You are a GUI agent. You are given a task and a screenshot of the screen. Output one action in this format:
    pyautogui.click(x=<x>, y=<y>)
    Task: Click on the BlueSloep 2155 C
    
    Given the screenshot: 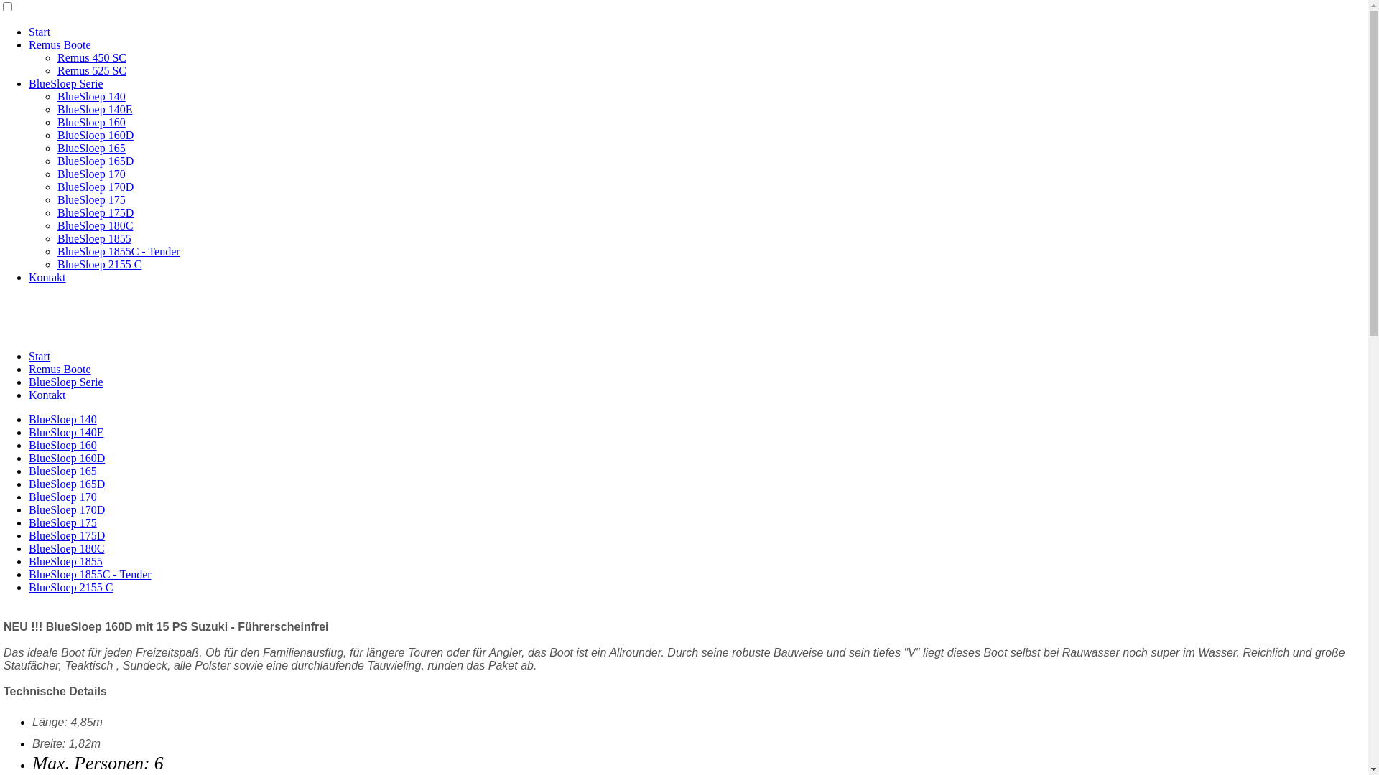 What is the action you would take?
    pyautogui.click(x=70, y=587)
    